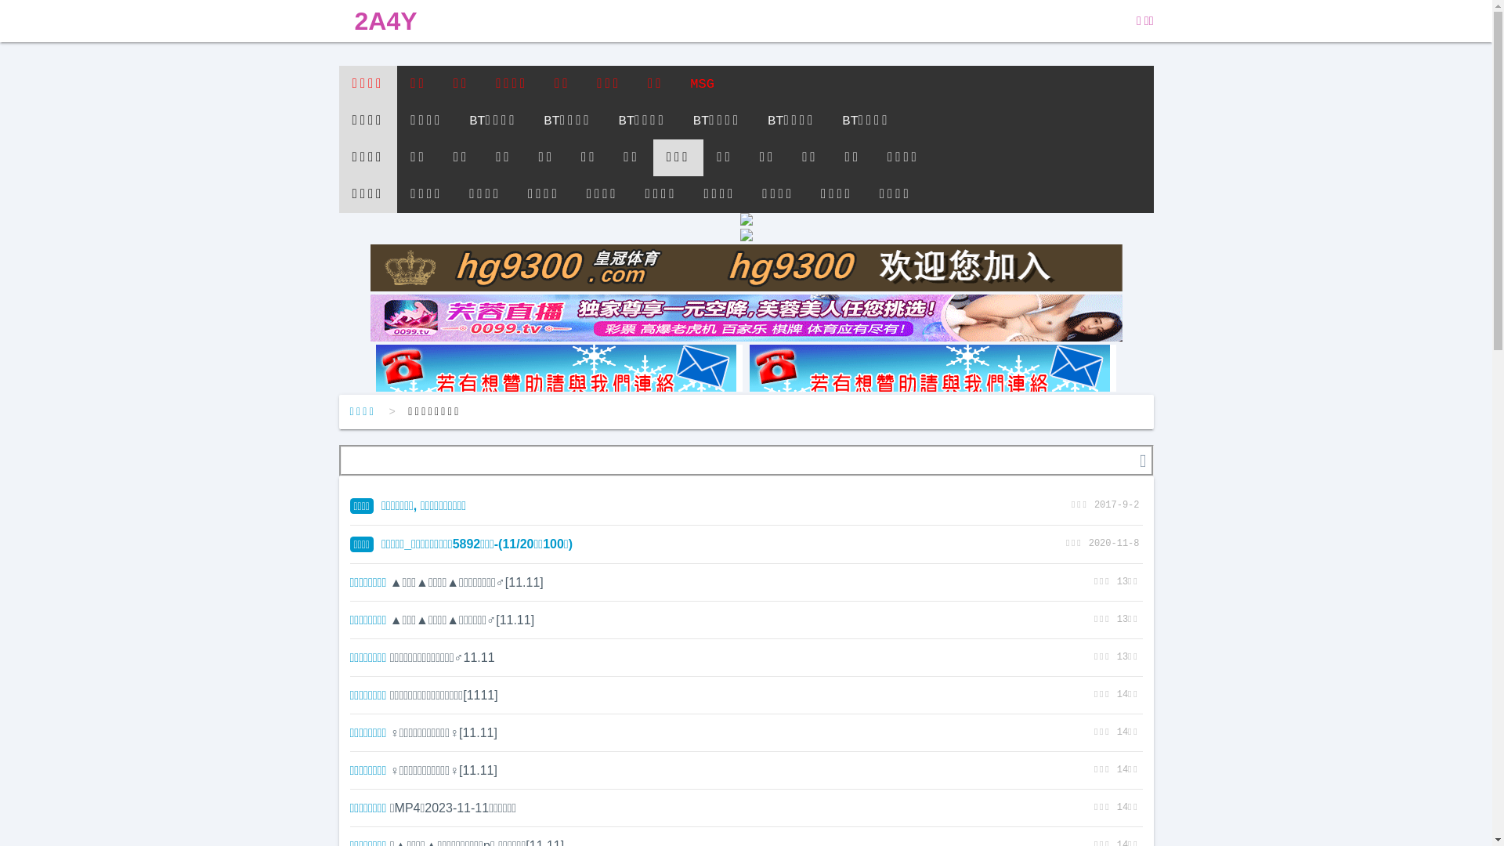 The image size is (1504, 846). Describe the element at coordinates (385, 21) in the screenshot. I see `2A4Y` at that location.